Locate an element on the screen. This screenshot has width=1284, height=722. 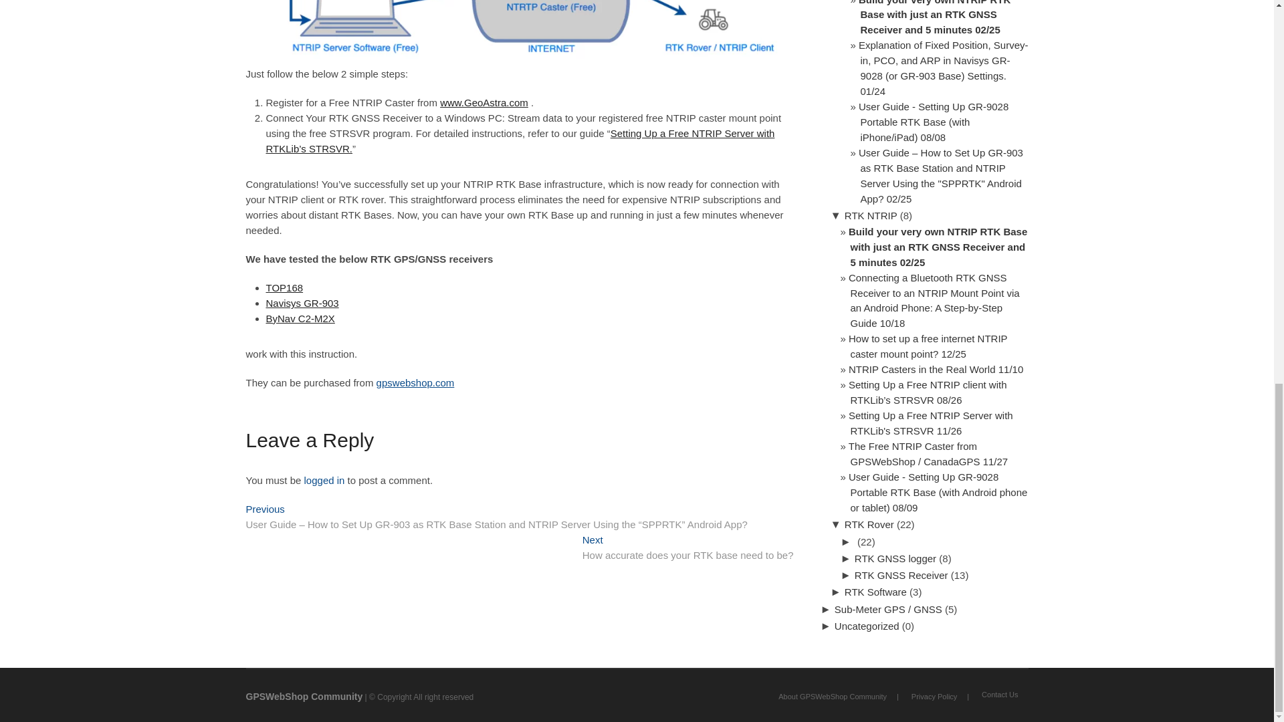
ByNav C2-M2X is located at coordinates (687, 549).